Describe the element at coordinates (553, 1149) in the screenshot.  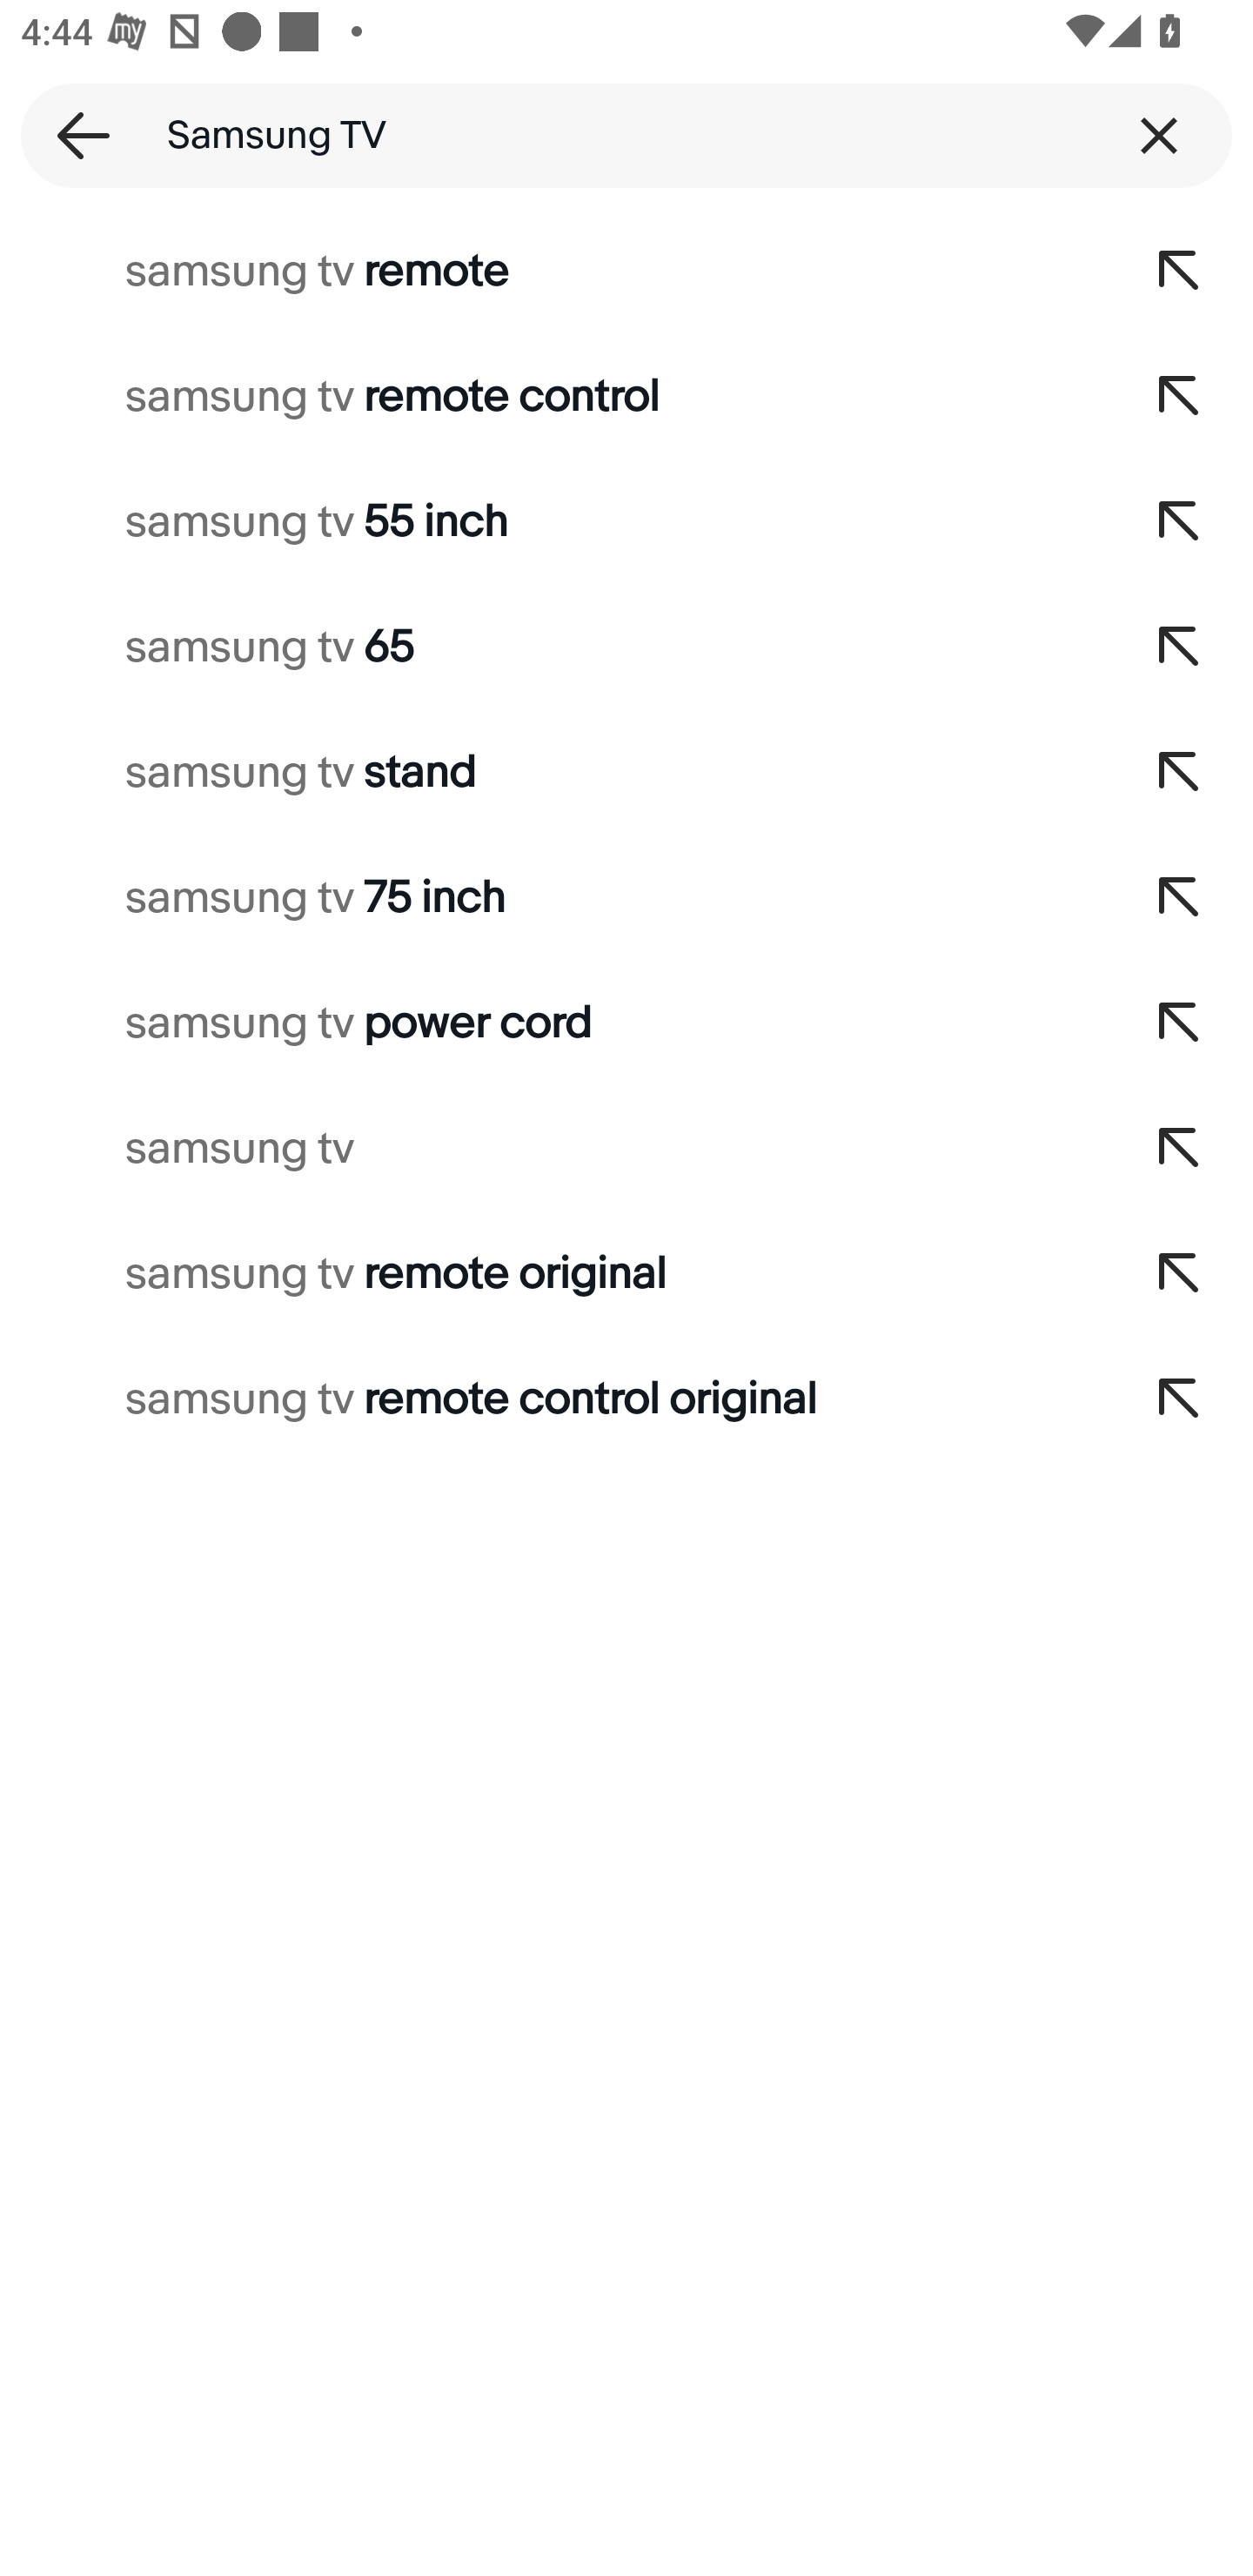
I see `samsung tv` at that location.